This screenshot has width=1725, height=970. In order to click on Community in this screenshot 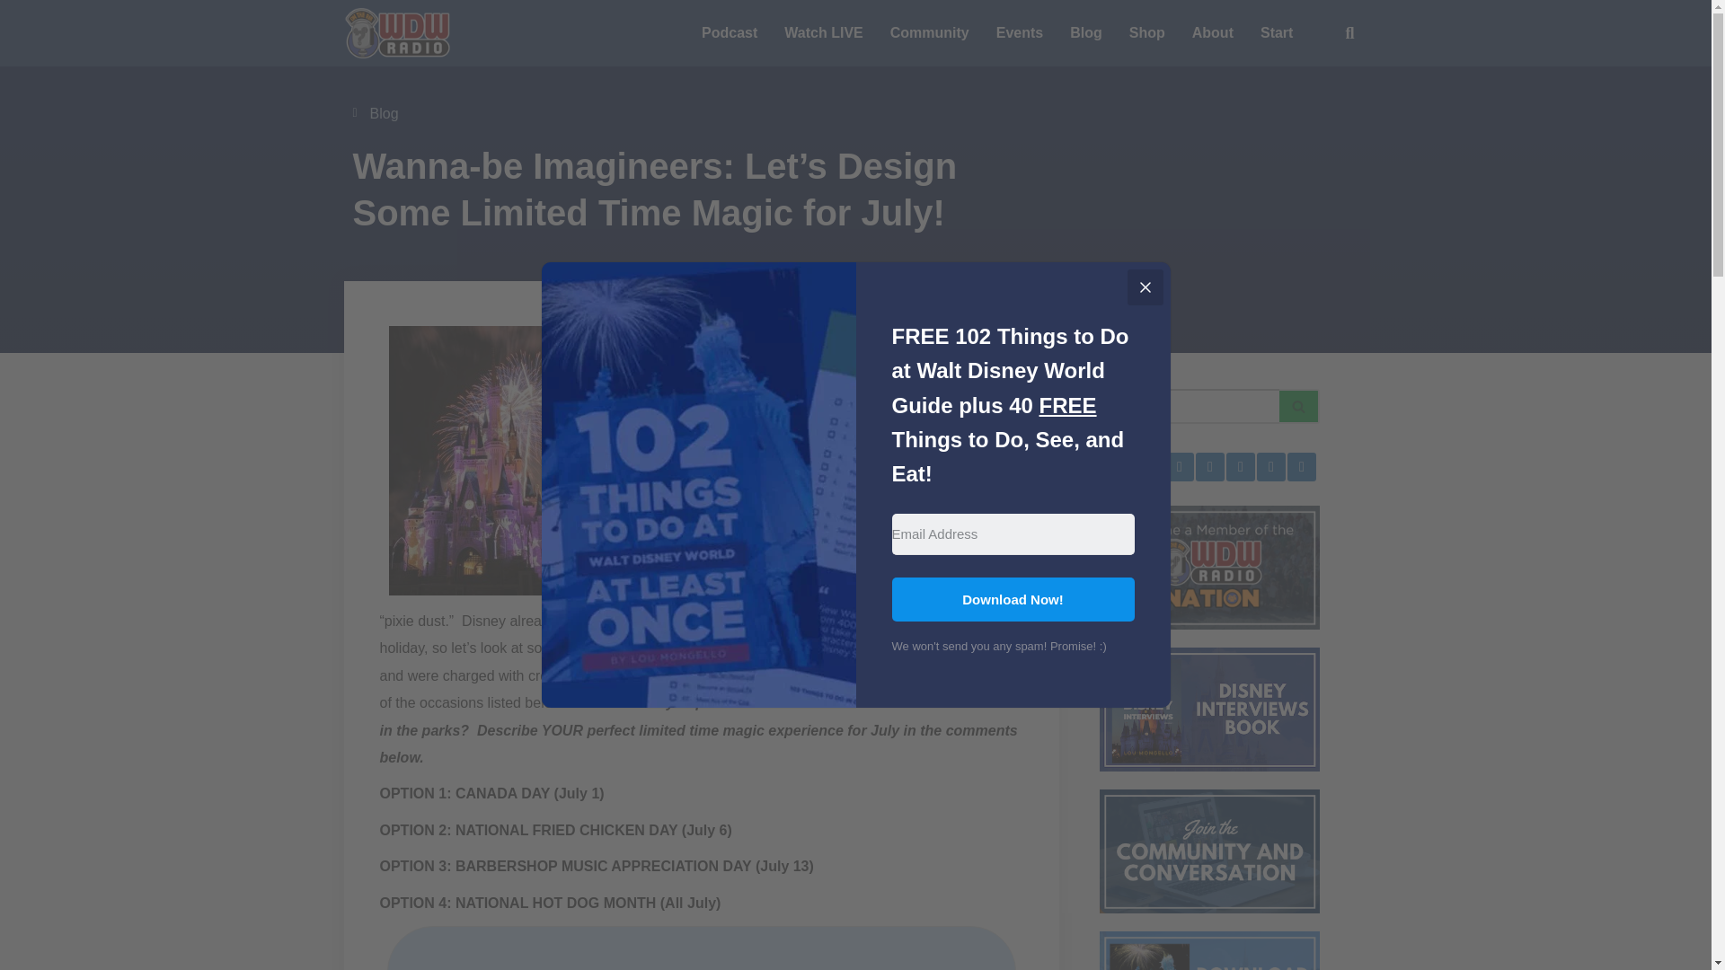, I will do `click(929, 33)`.